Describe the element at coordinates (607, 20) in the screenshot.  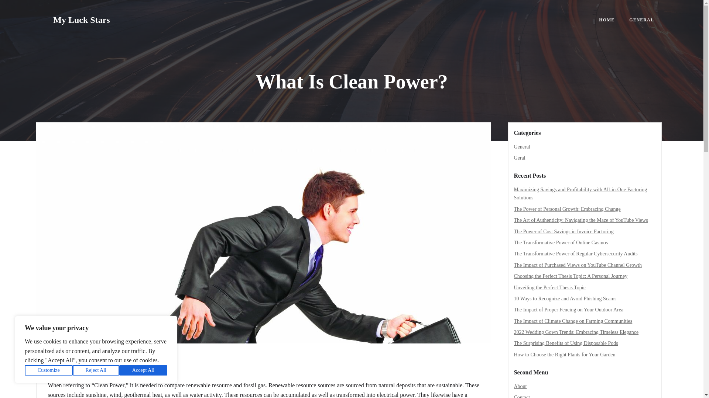
I see `HOME` at that location.